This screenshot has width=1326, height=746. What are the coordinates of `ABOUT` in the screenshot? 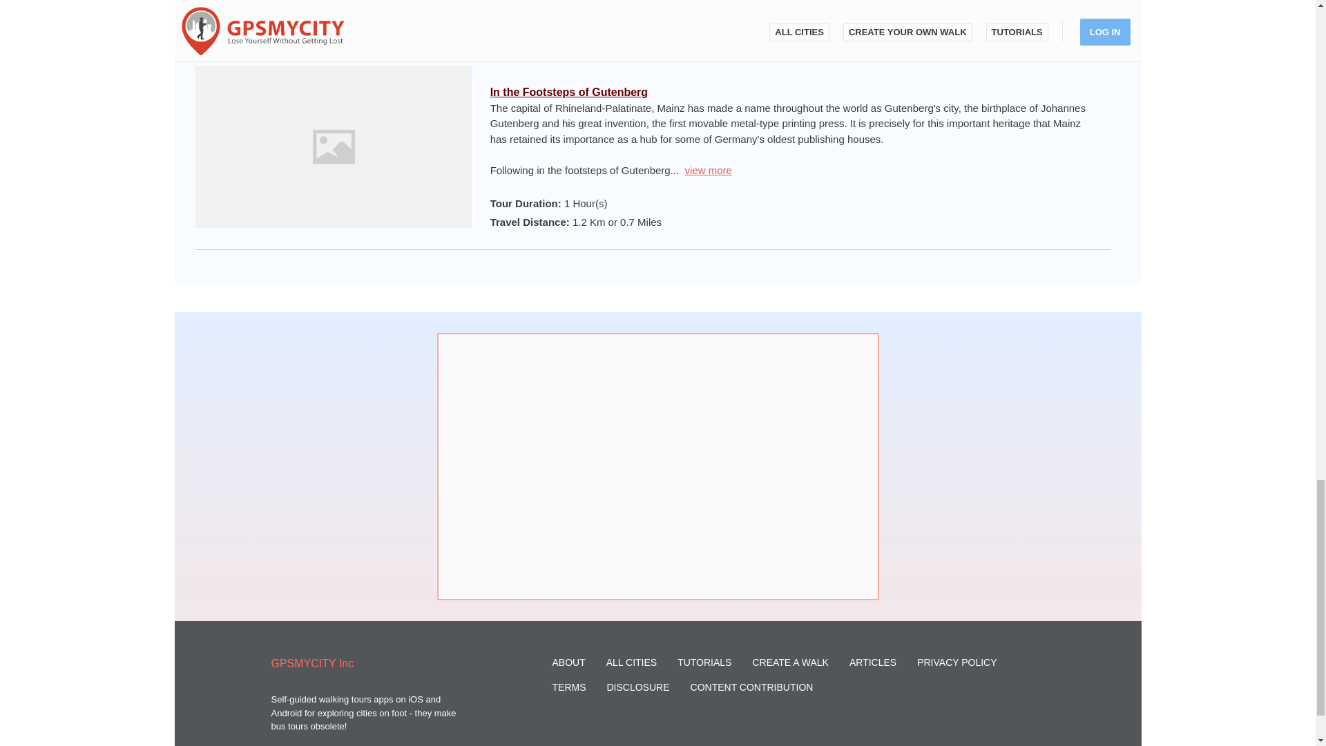 It's located at (569, 662).